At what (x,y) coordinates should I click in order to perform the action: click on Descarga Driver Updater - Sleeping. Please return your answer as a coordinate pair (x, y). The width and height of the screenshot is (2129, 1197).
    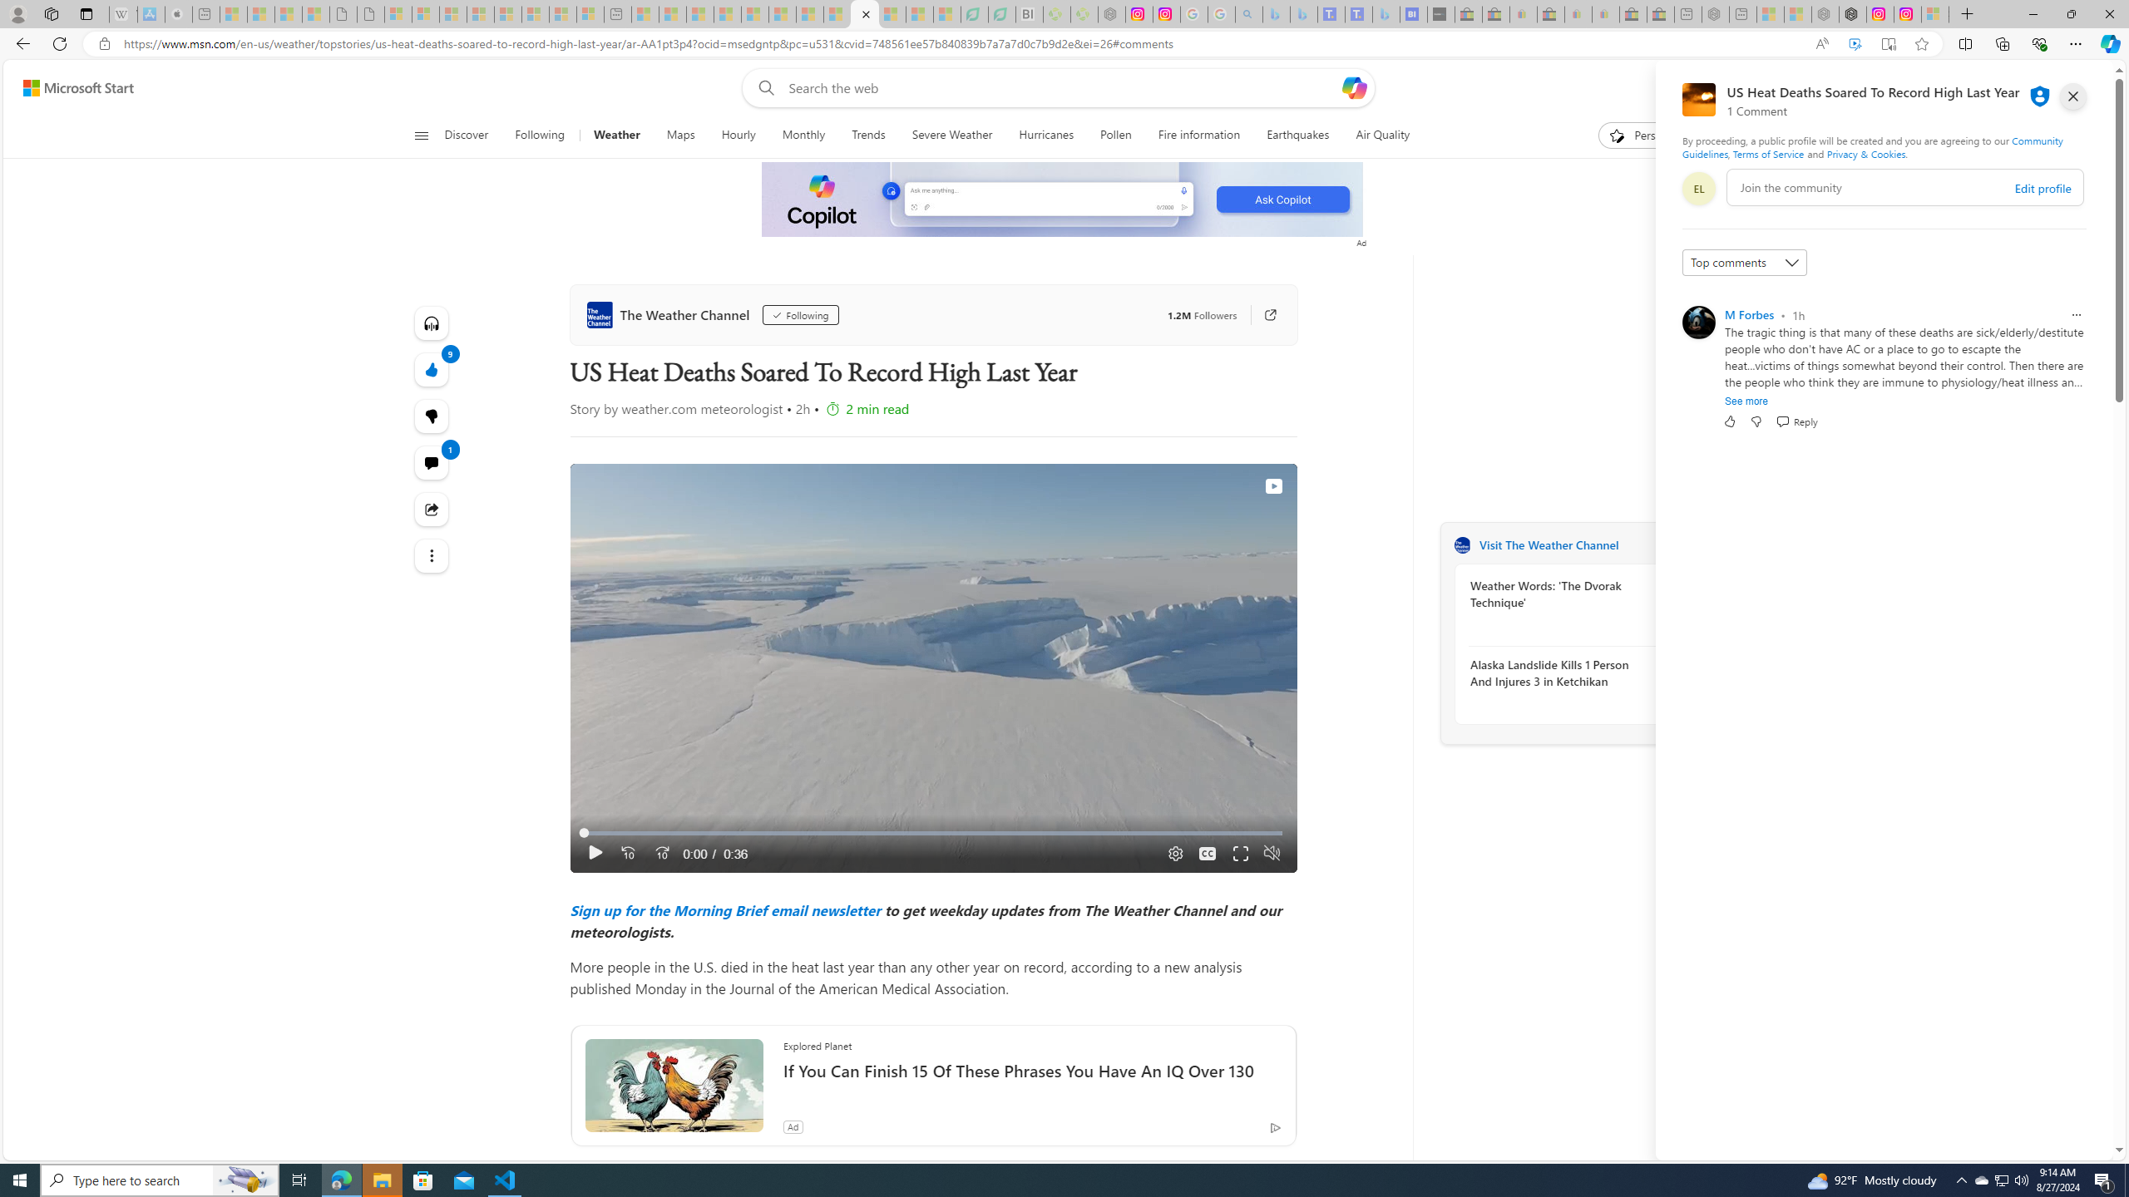
    Looking at the image, I should click on (1084, 14).